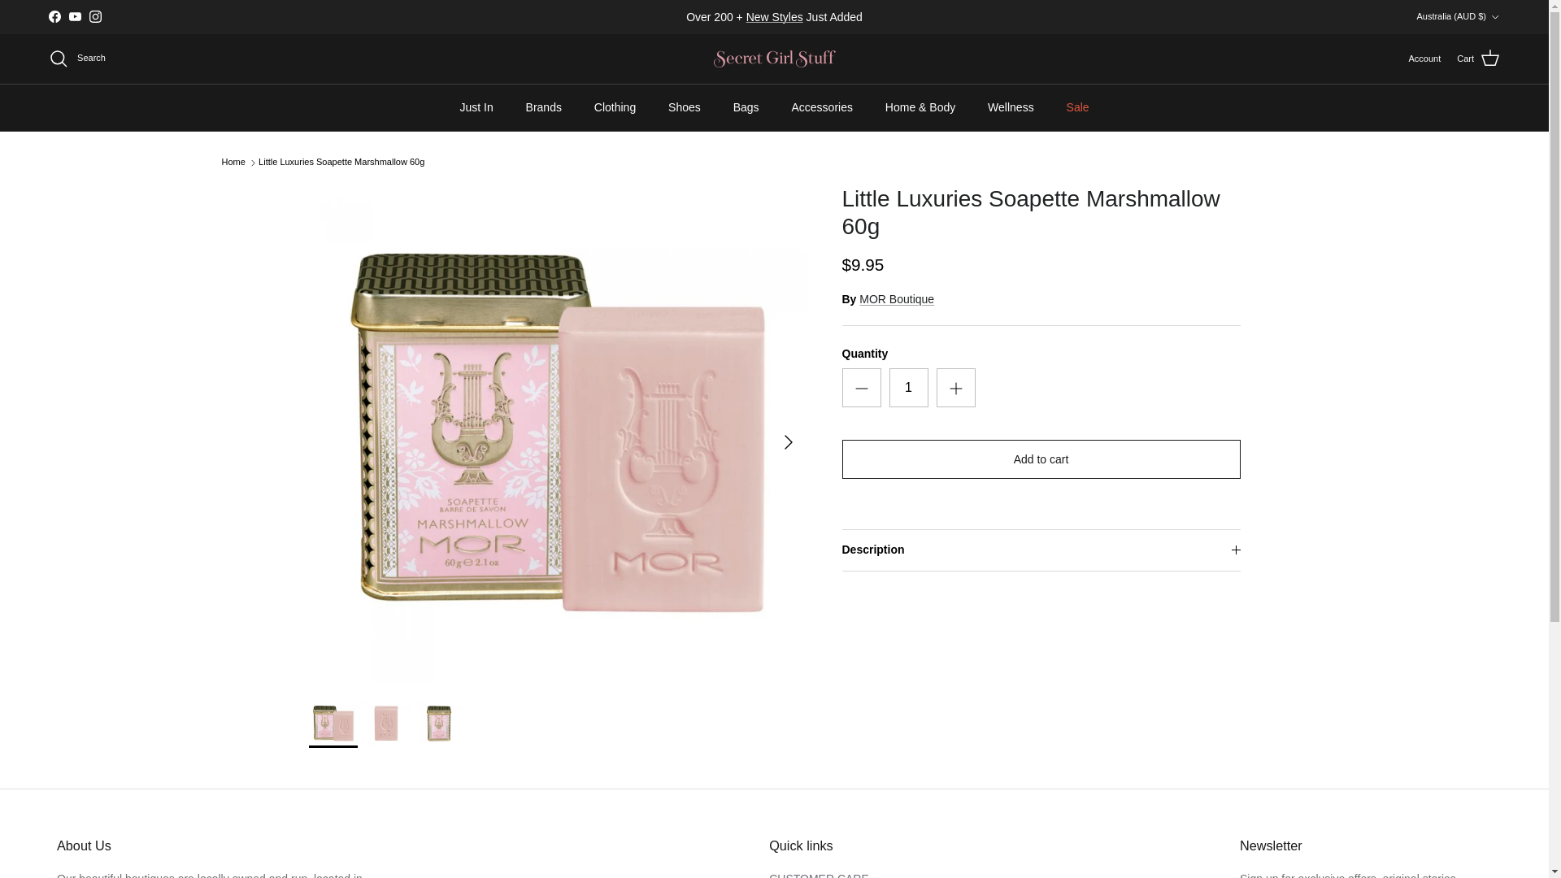 The image size is (1561, 878). What do you see at coordinates (1424, 59) in the screenshot?
I see `Account` at bounding box center [1424, 59].